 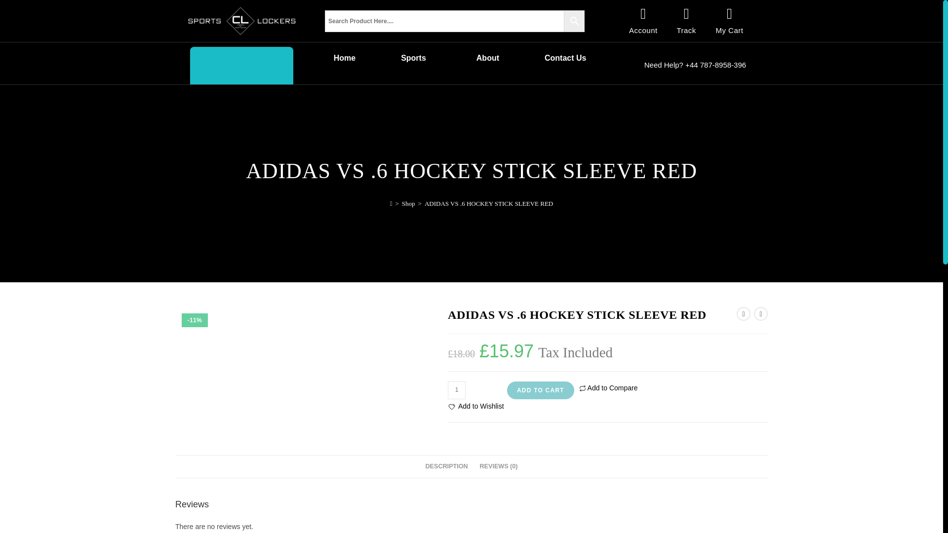 What do you see at coordinates (456, 390) in the screenshot?
I see `1` at bounding box center [456, 390].